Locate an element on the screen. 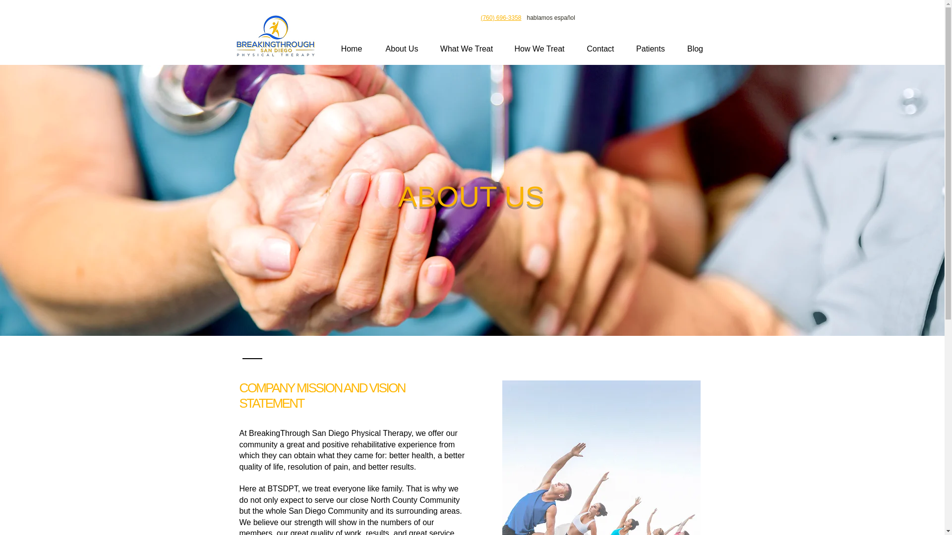 The image size is (952, 535). How We Treat is located at coordinates (539, 49).